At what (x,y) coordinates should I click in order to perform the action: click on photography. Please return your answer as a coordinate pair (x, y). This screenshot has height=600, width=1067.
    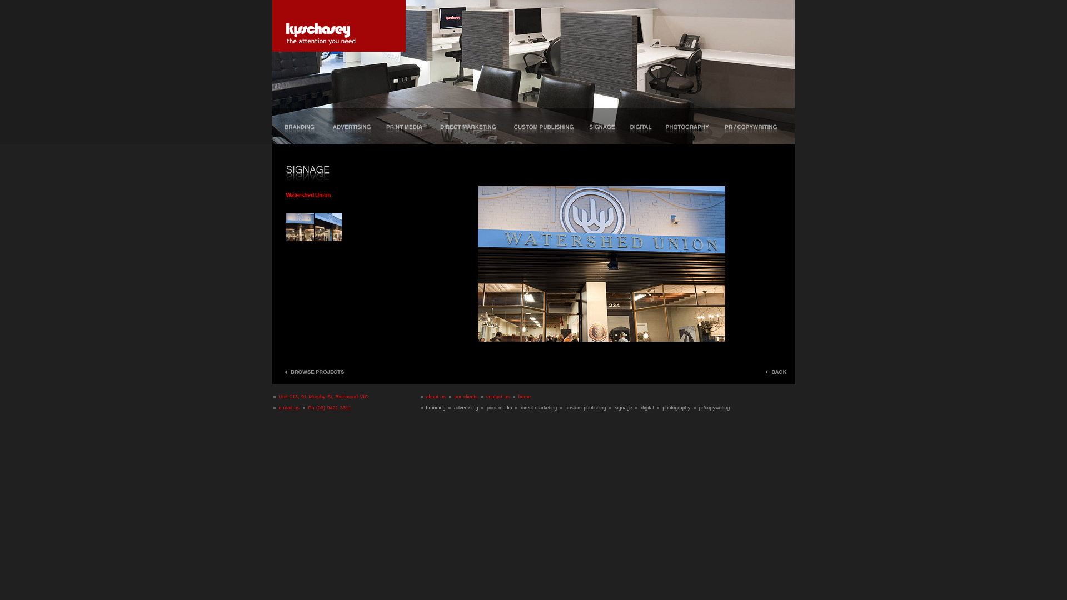
    Looking at the image, I should click on (677, 408).